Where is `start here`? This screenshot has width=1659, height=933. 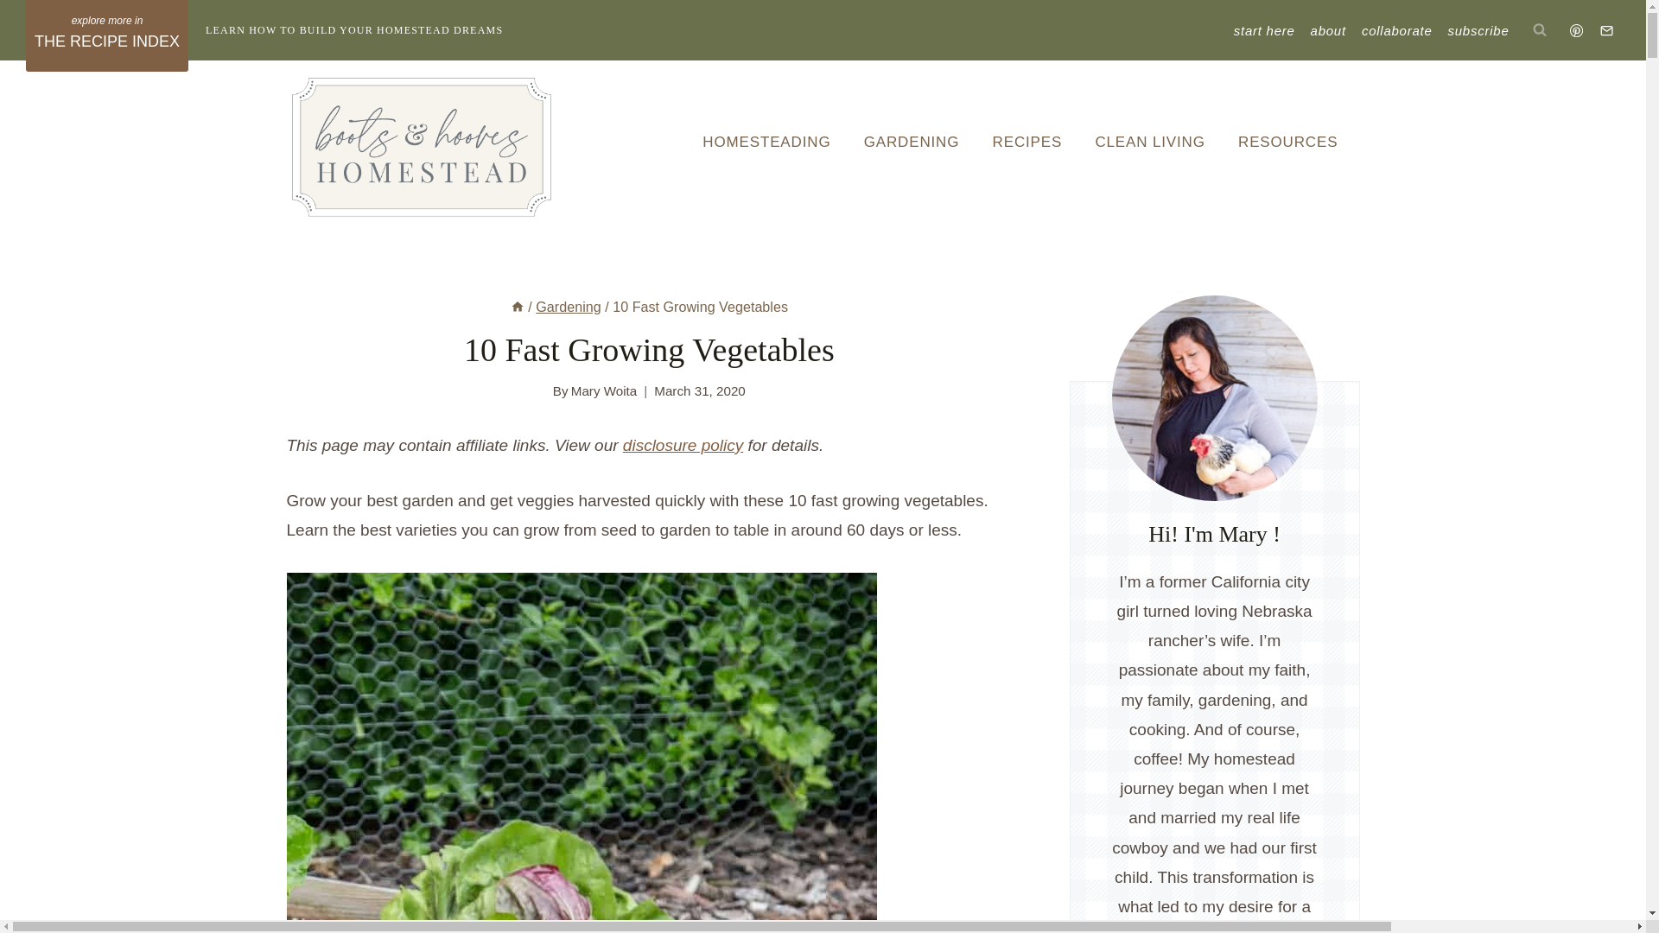 start here is located at coordinates (1263, 30).